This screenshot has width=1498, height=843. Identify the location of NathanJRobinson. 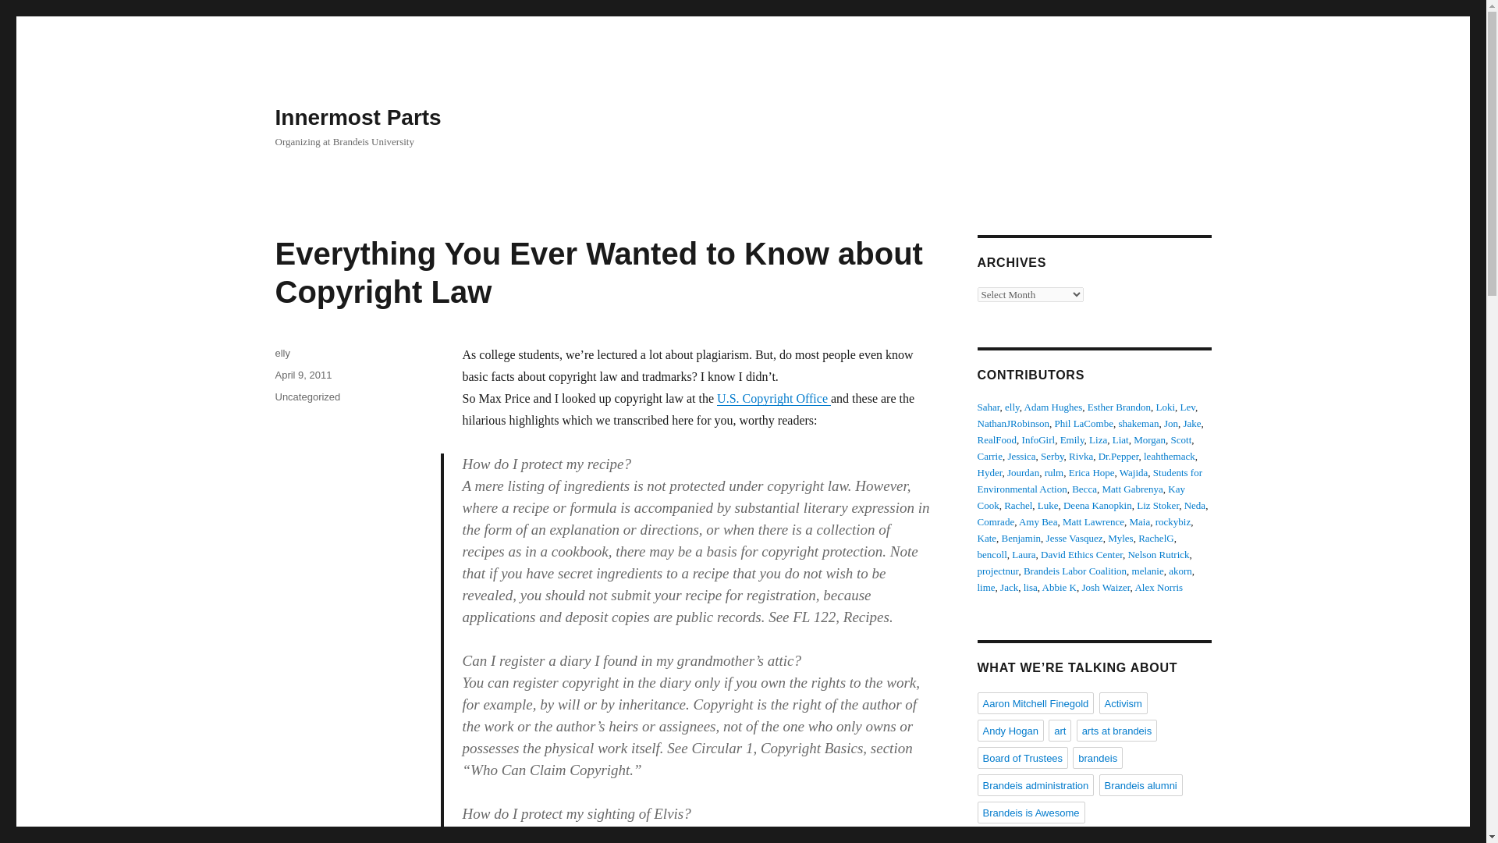
(1013, 423).